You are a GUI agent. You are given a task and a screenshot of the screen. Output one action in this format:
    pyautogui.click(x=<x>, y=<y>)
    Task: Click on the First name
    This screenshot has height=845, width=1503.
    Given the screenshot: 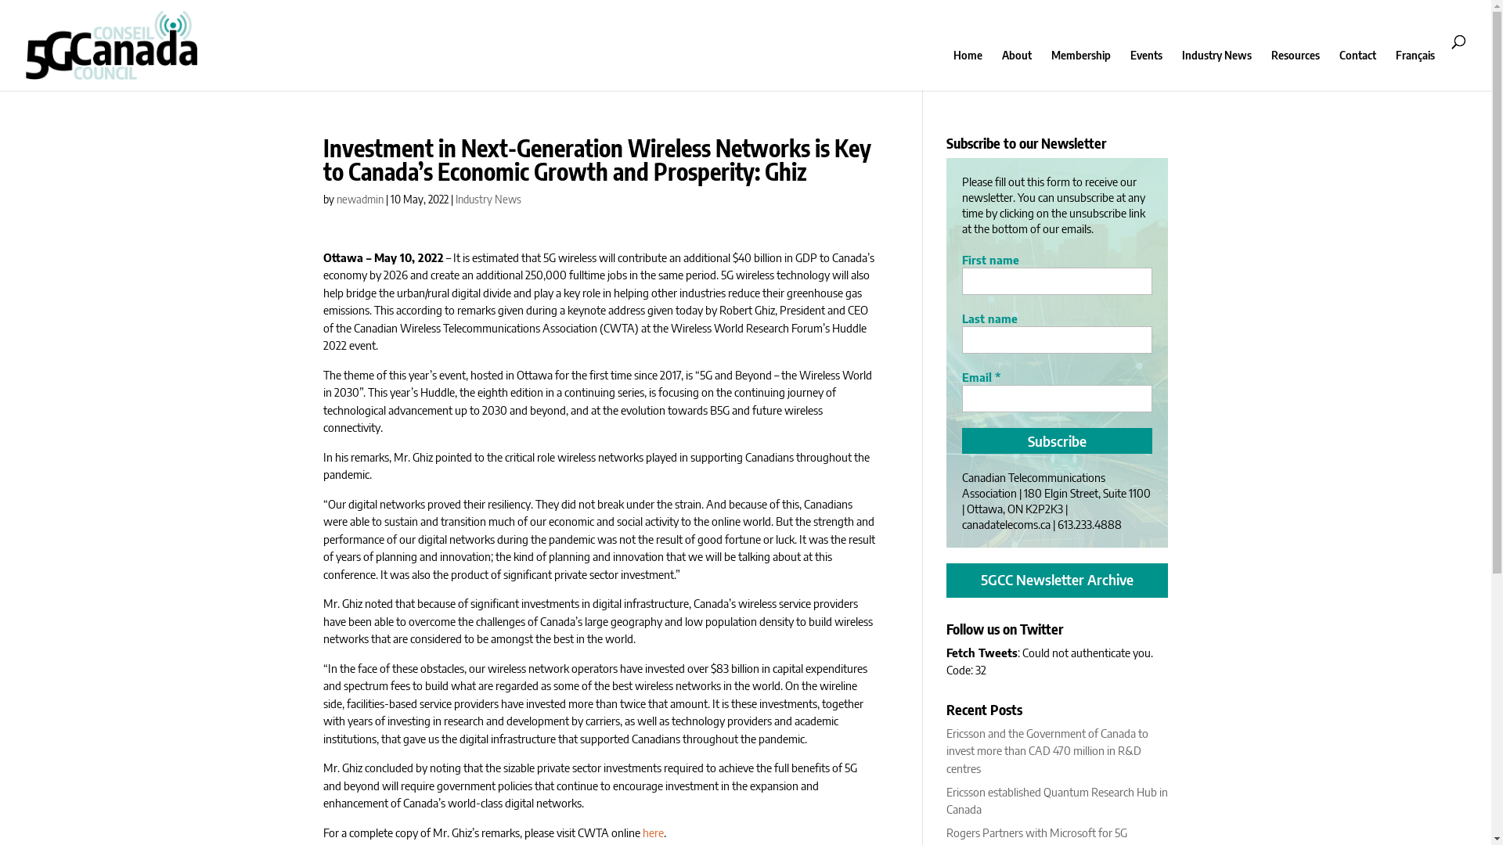 What is the action you would take?
    pyautogui.click(x=1057, y=282)
    